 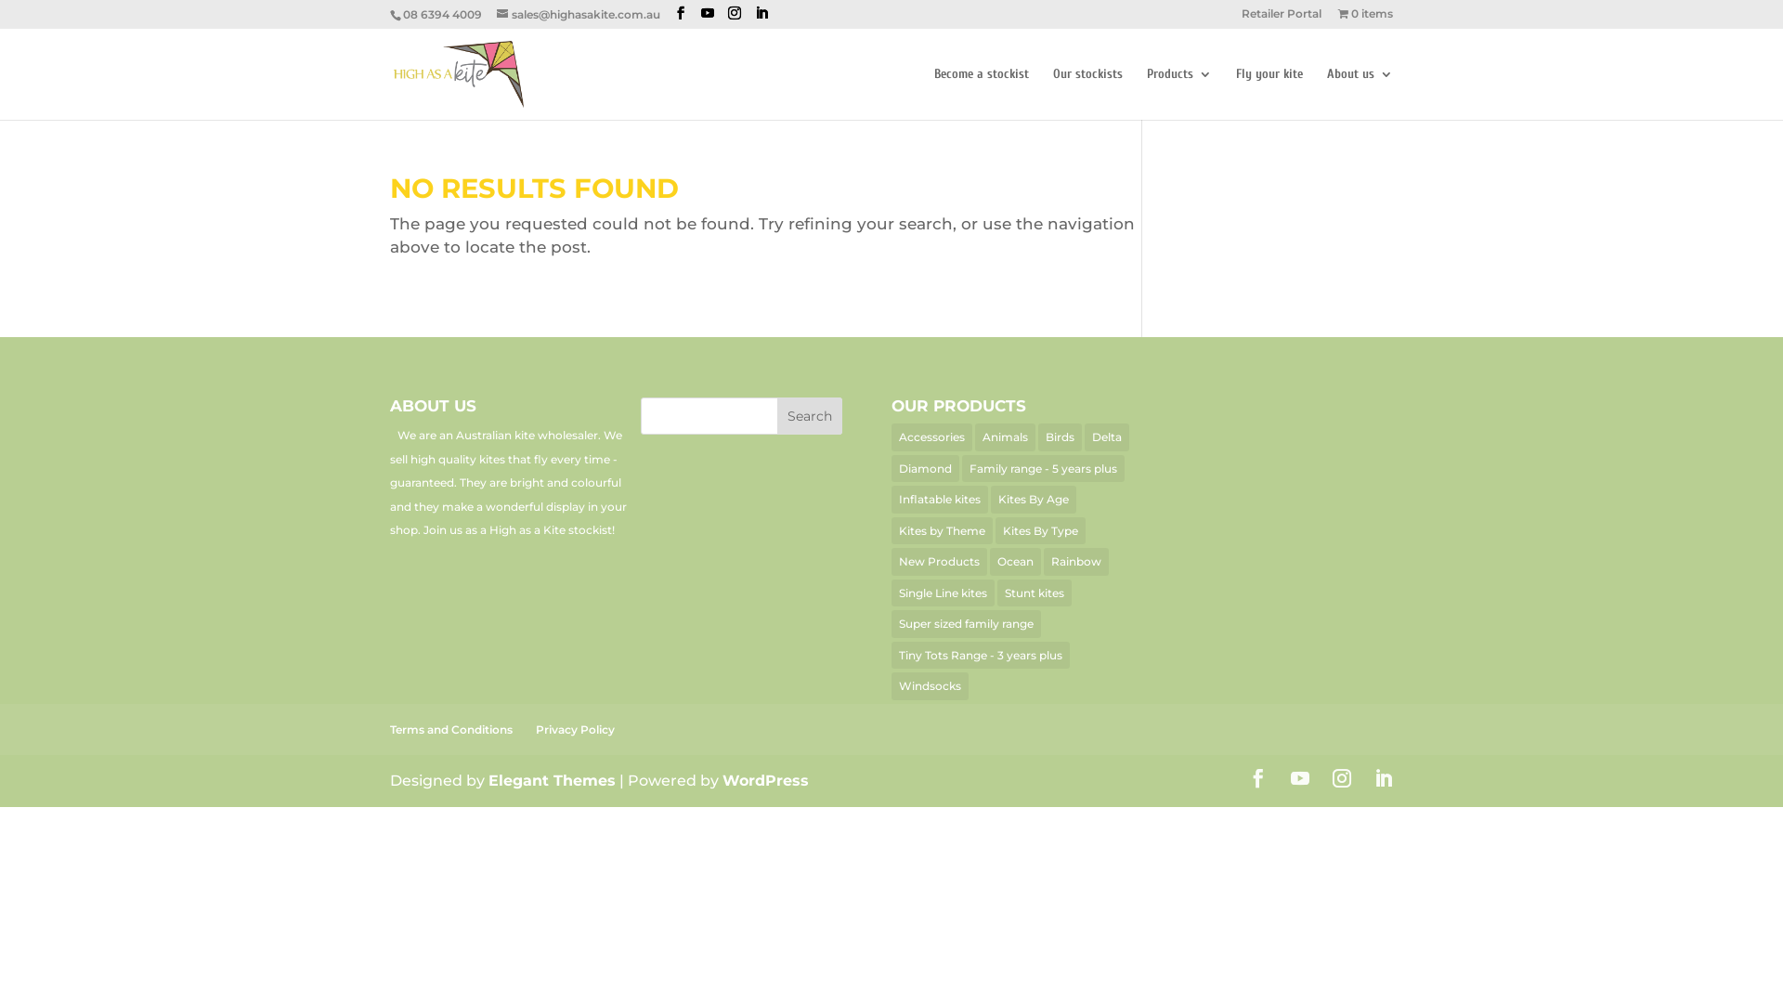 I want to click on Delta, so click(x=1107, y=437).